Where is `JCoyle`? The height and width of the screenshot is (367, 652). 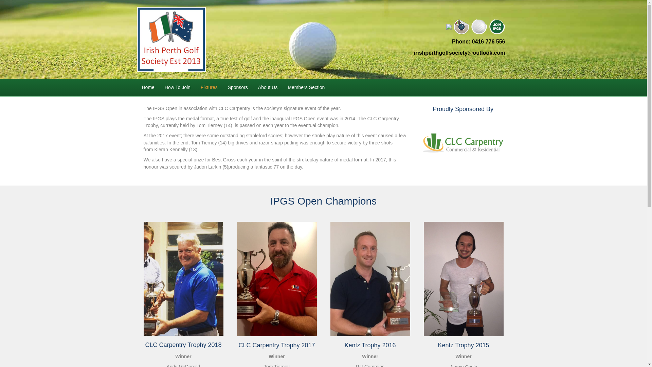
JCoyle is located at coordinates (464, 279).